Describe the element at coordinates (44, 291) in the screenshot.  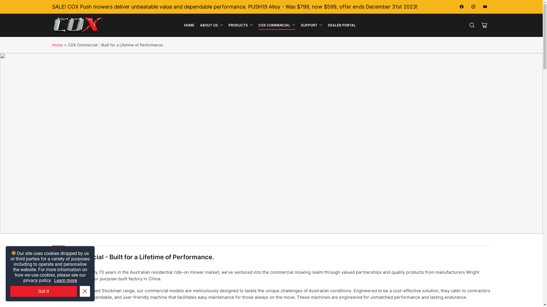
I see `Got it` at that location.